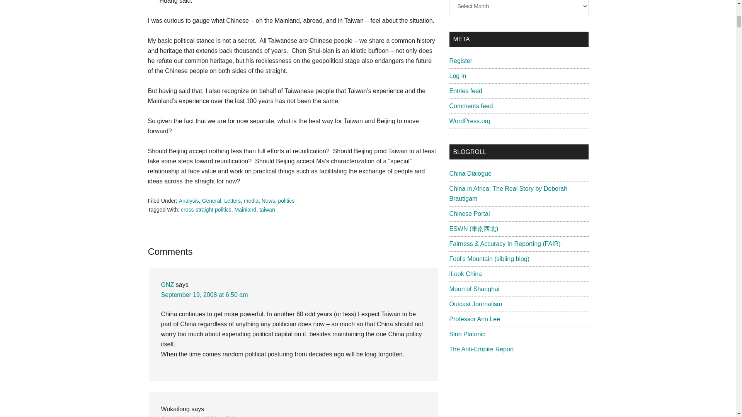 This screenshot has width=742, height=417. I want to click on September 19, 2008 at 6:50 am, so click(204, 295).